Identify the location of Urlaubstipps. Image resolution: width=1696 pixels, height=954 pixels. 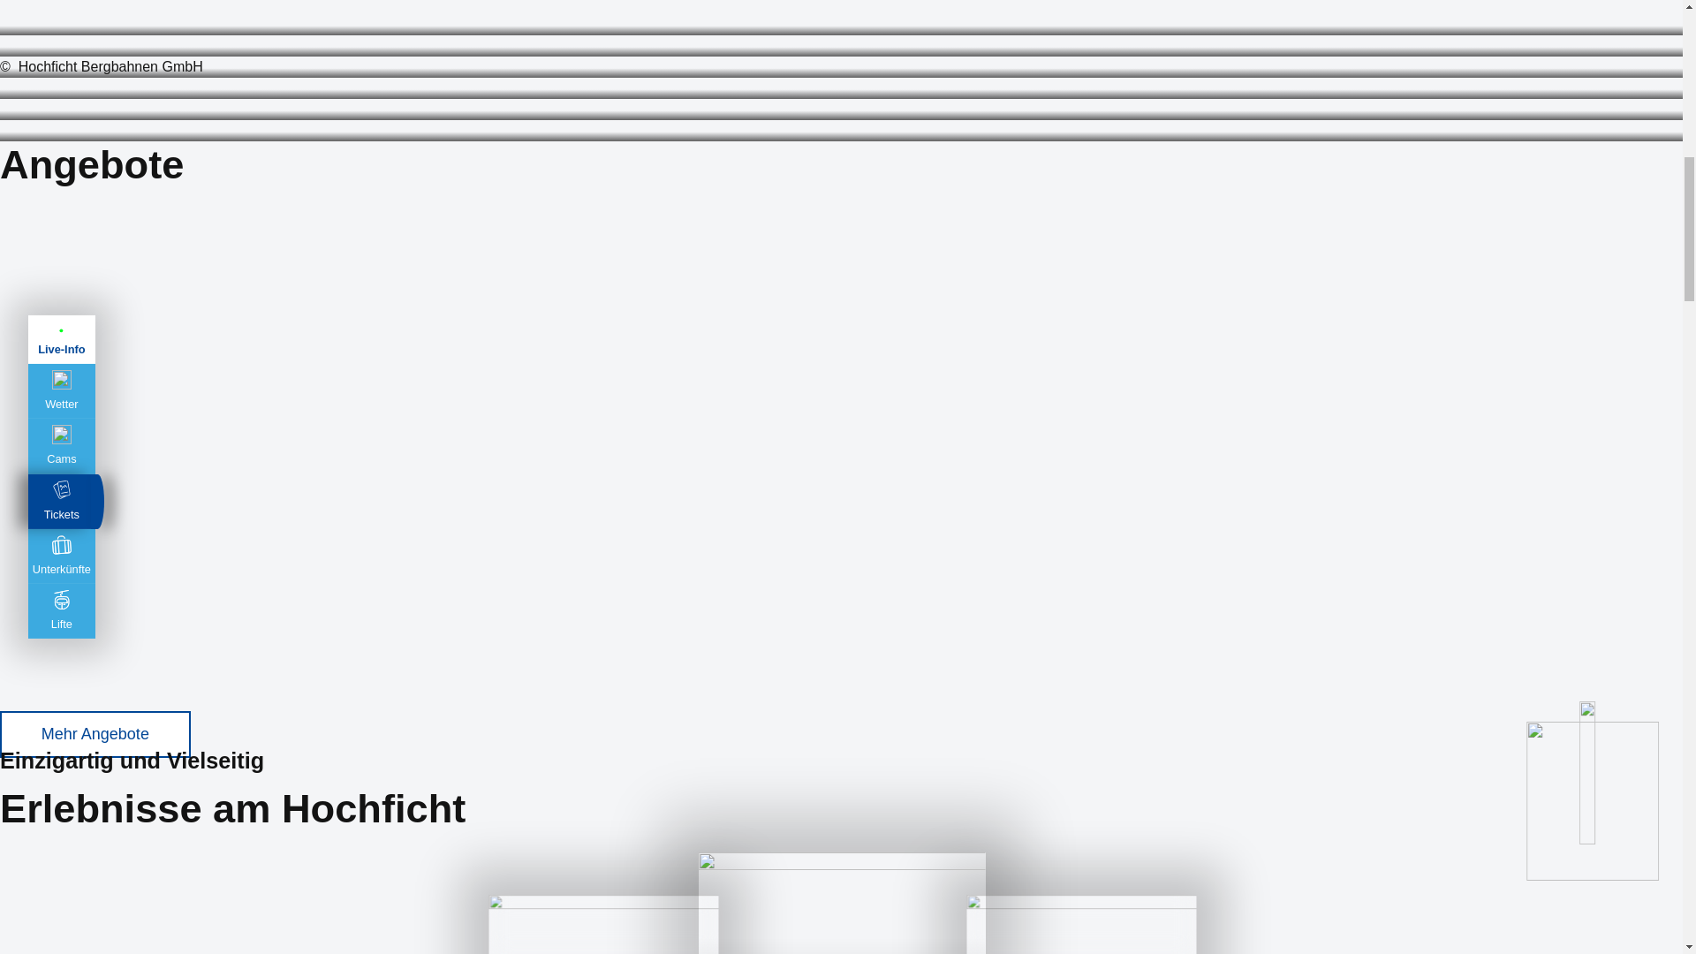
(7, 24).